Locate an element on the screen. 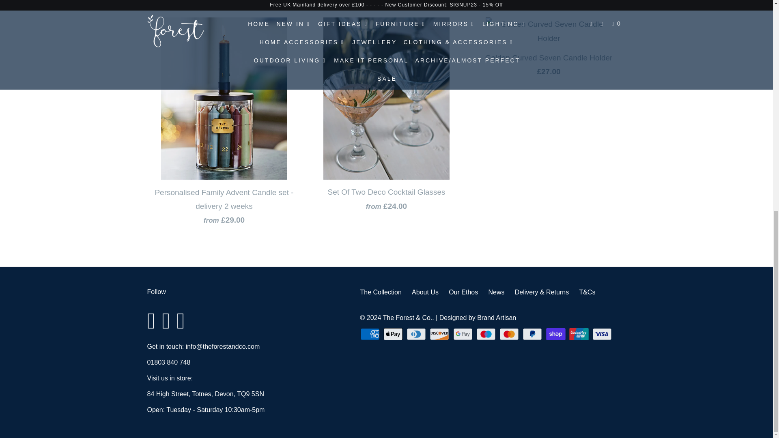 This screenshot has height=438, width=779. American Express is located at coordinates (371, 334).